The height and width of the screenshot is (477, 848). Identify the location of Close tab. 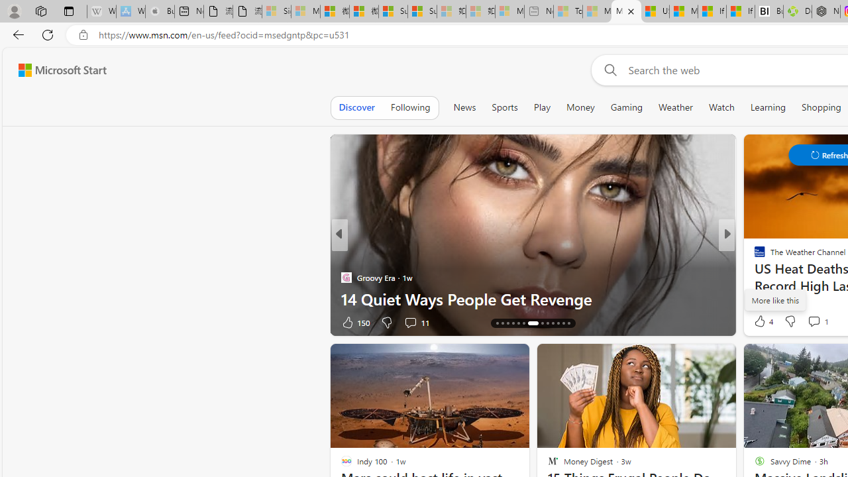
(631, 11).